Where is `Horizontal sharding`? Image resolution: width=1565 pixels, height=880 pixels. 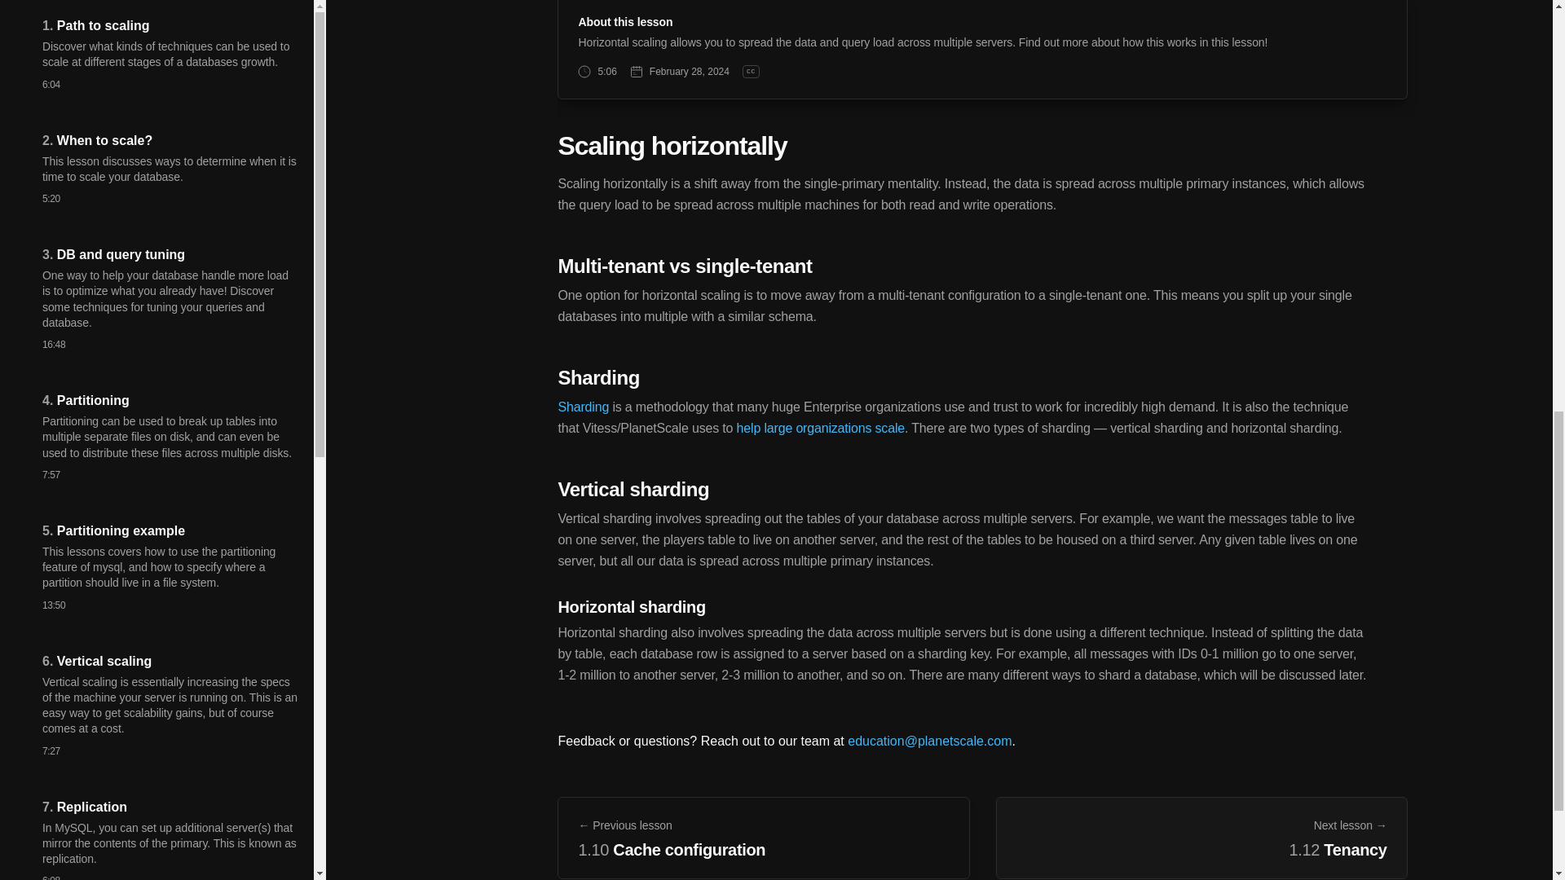
Horizontal sharding is located at coordinates (631, 607).